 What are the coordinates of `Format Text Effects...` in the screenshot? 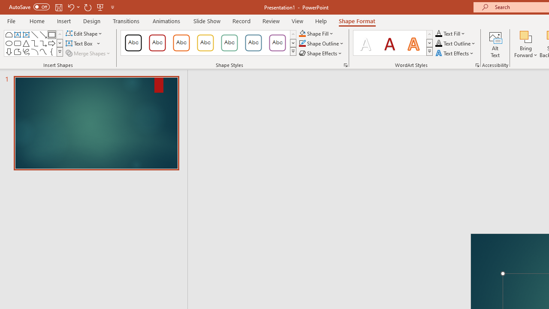 It's located at (477, 65).